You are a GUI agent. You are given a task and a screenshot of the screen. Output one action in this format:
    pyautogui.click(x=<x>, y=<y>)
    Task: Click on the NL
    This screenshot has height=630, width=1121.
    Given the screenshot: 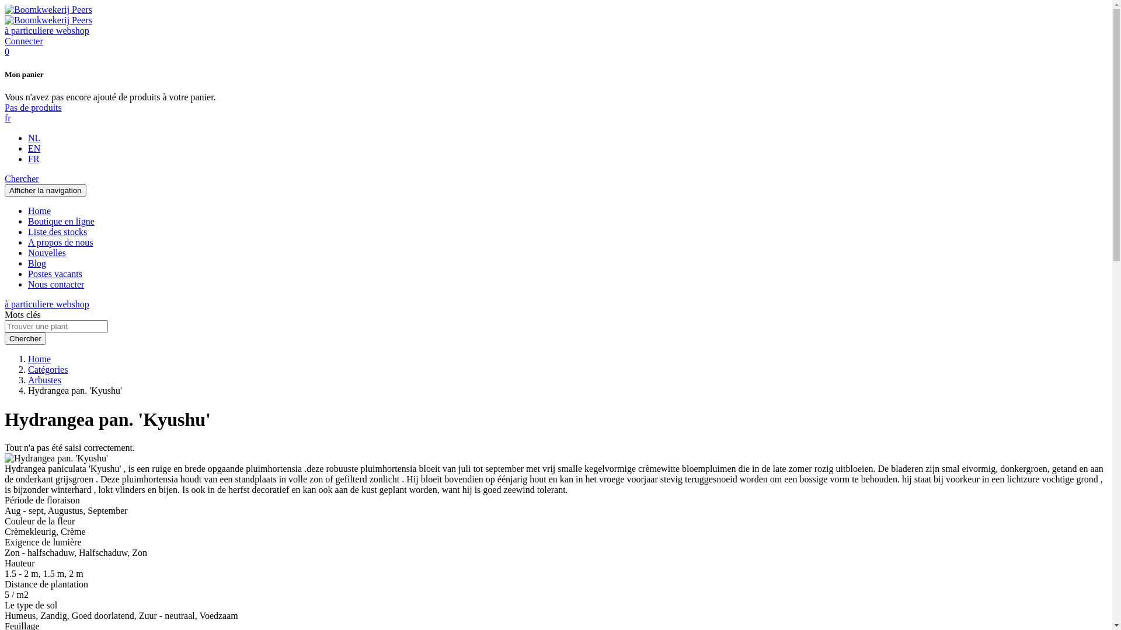 What is the action you would take?
    pyautogui.click(x=34, y=138)
    